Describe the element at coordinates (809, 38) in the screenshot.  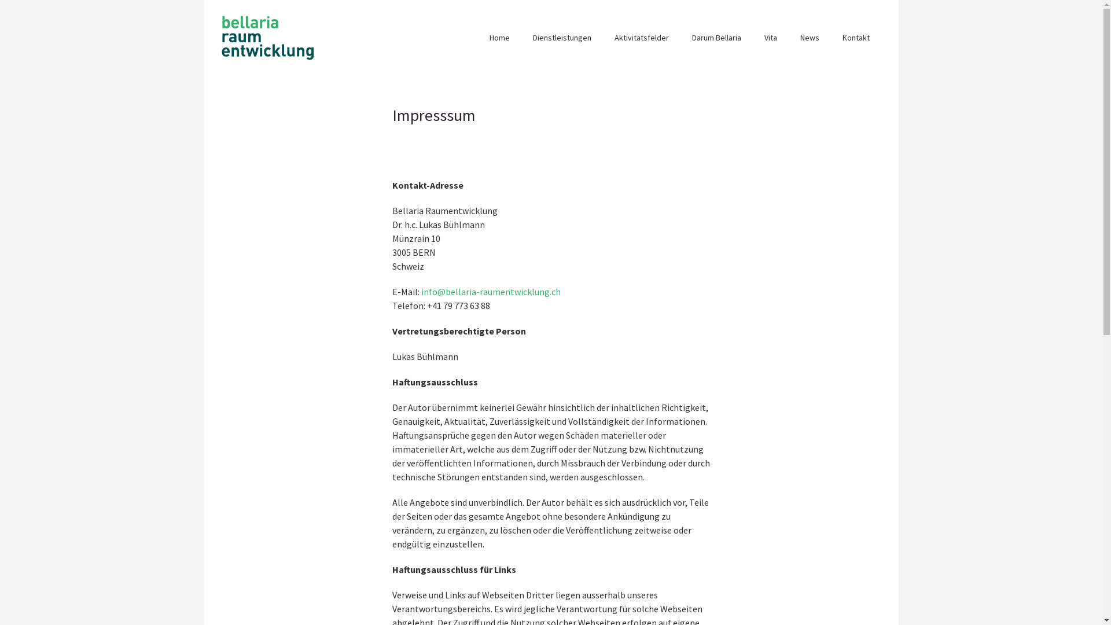
I see `News` at that location.